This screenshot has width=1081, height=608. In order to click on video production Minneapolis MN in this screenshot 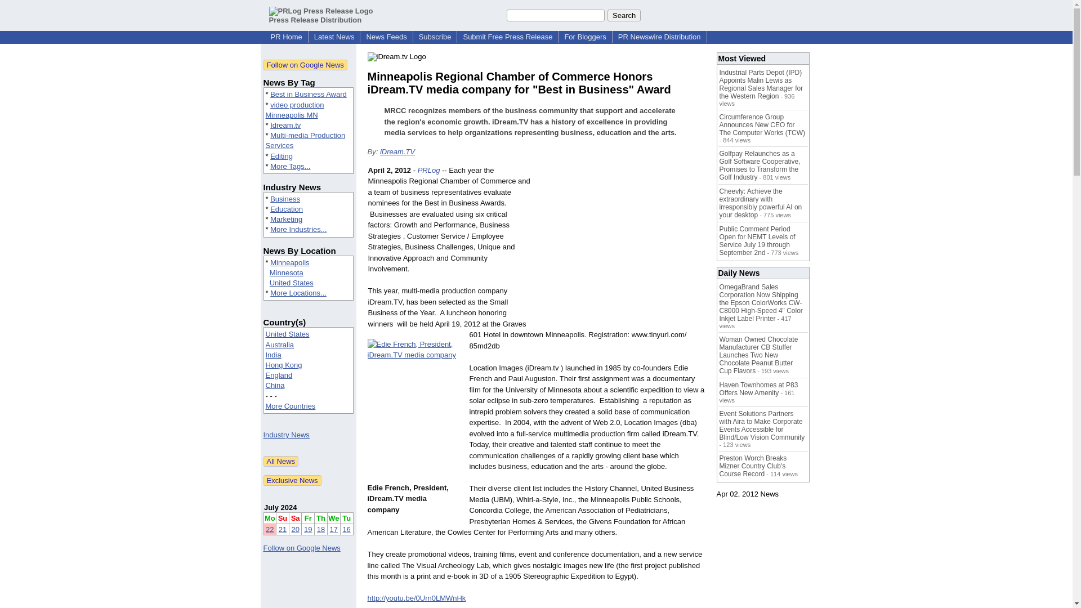, I will do `click(295, 110)`.